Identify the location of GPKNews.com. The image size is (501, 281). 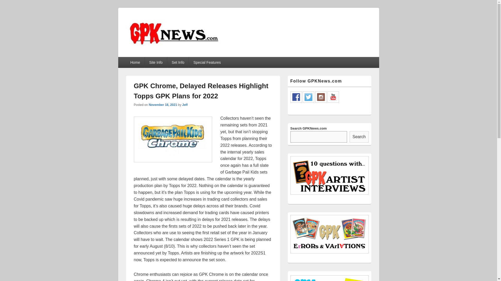
(159, 55).